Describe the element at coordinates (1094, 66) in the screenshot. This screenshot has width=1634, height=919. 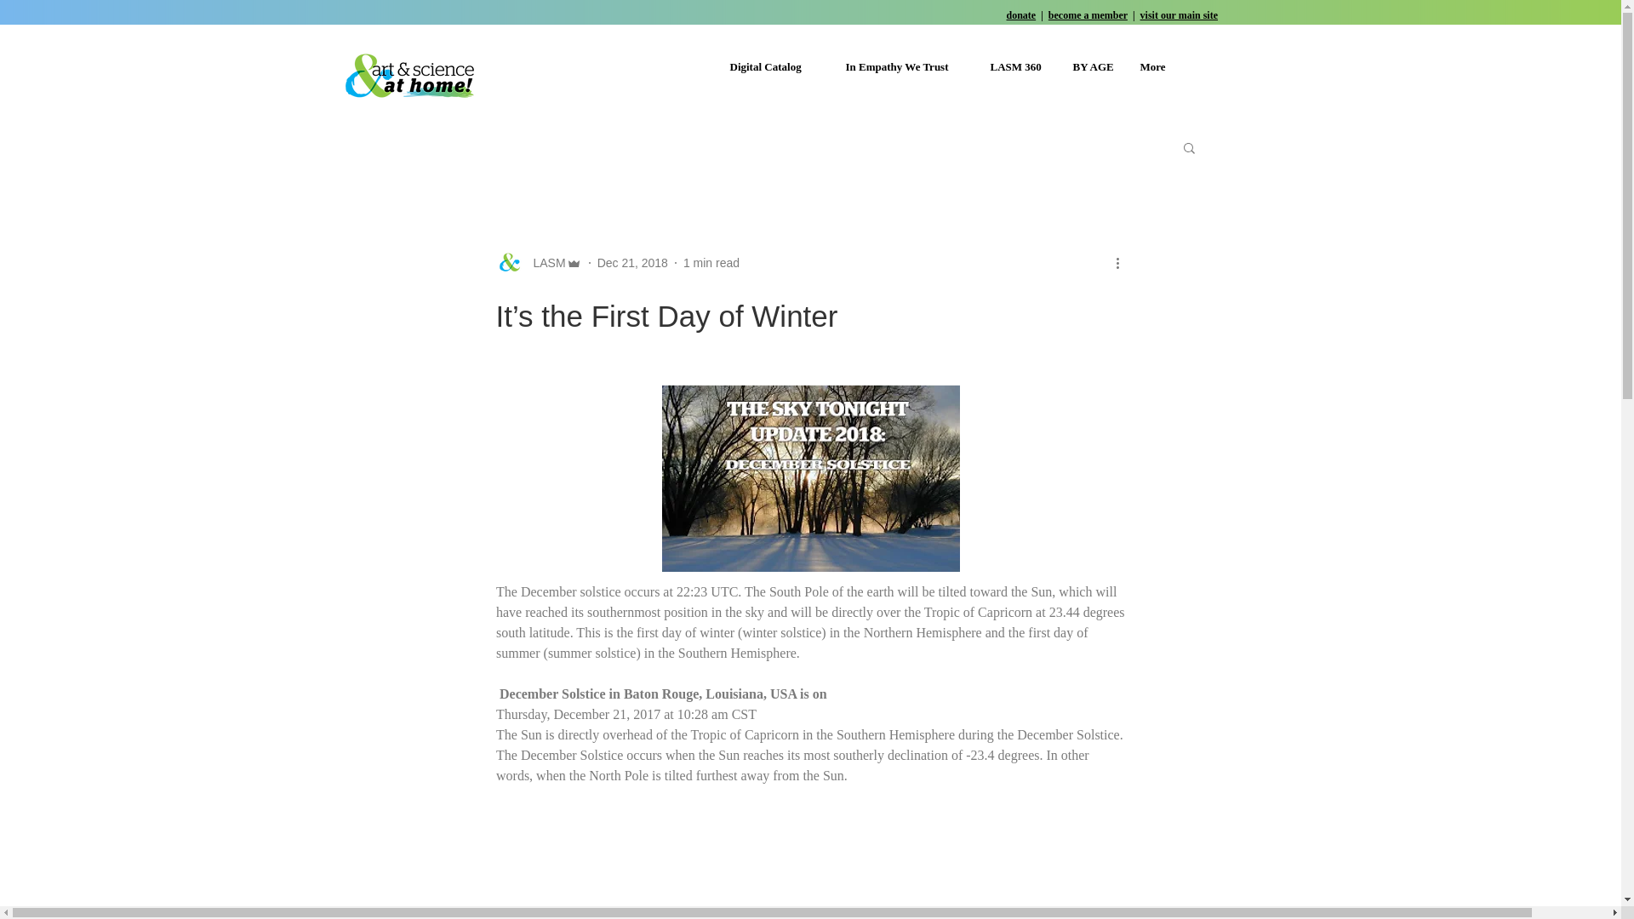
I see `BY AGE` at that location.